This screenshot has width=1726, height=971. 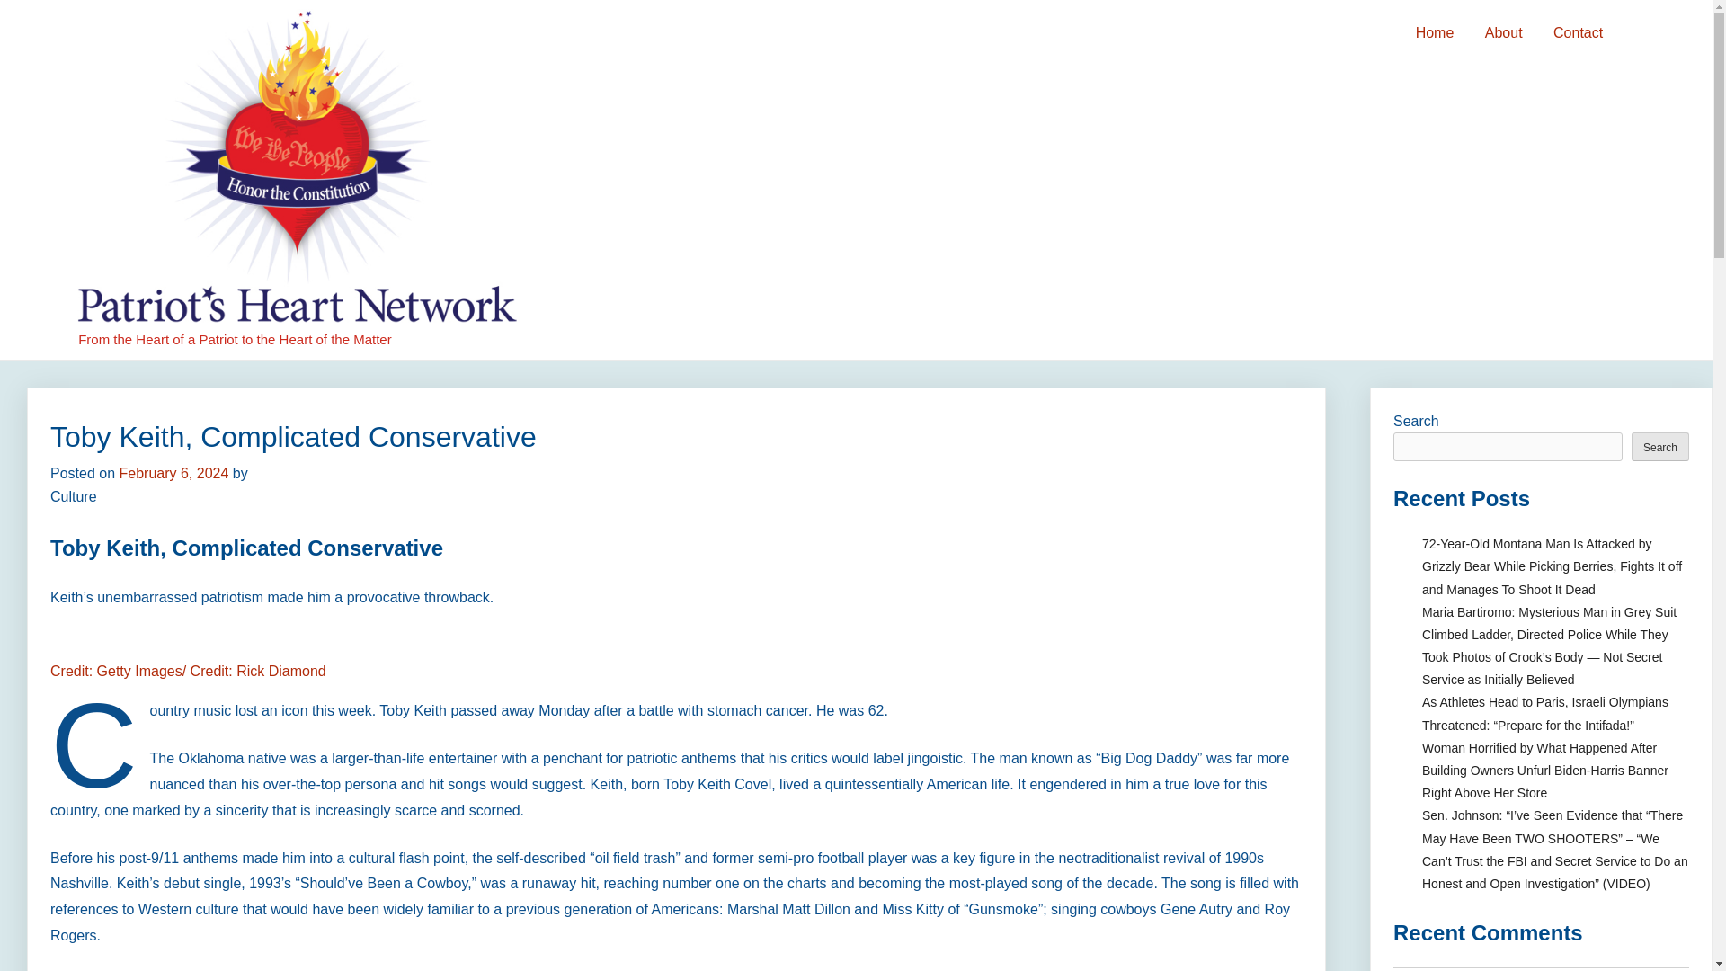 I want to click on Home, so click(x=1435, y=33).